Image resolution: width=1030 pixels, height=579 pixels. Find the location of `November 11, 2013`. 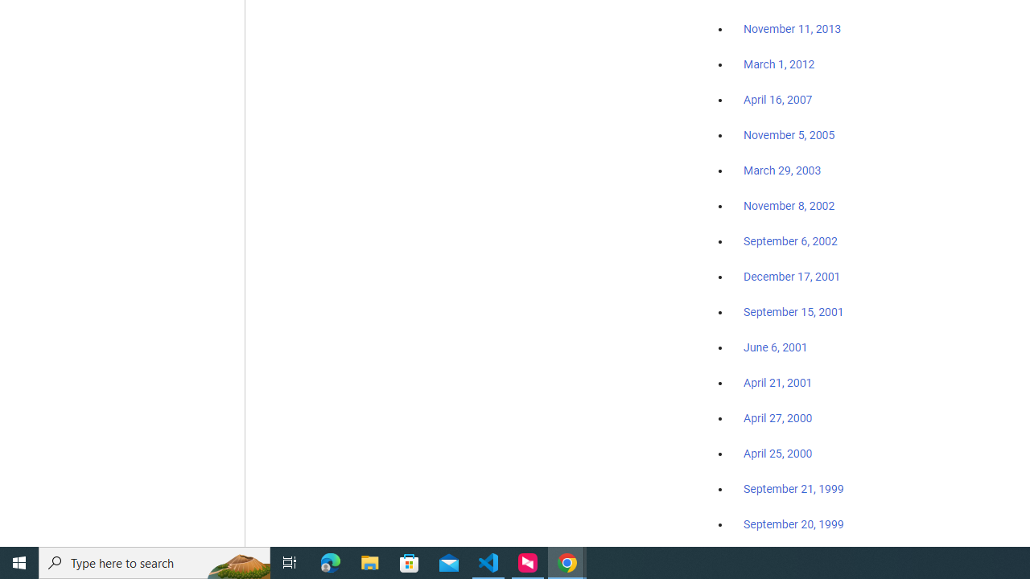

November 11, 2013 is located at coordinates (792, 30).